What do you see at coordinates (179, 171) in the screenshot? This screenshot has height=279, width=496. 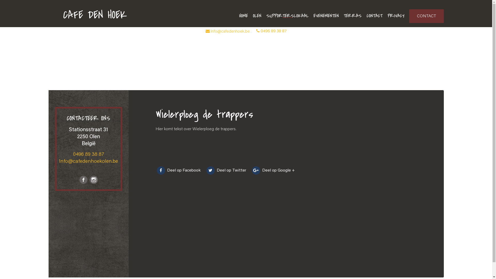 I see `Deel op Facebook` at bounding box center [179, 171].